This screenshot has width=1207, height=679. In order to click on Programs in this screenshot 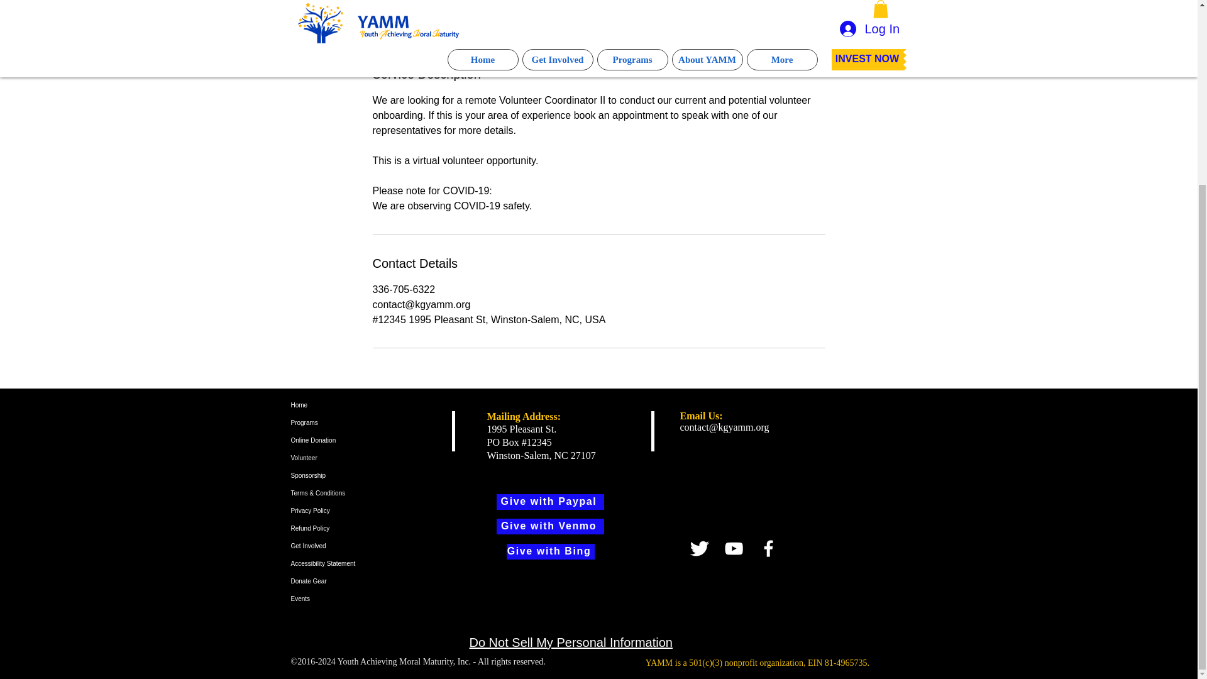, I will do `click(344, 422)`.